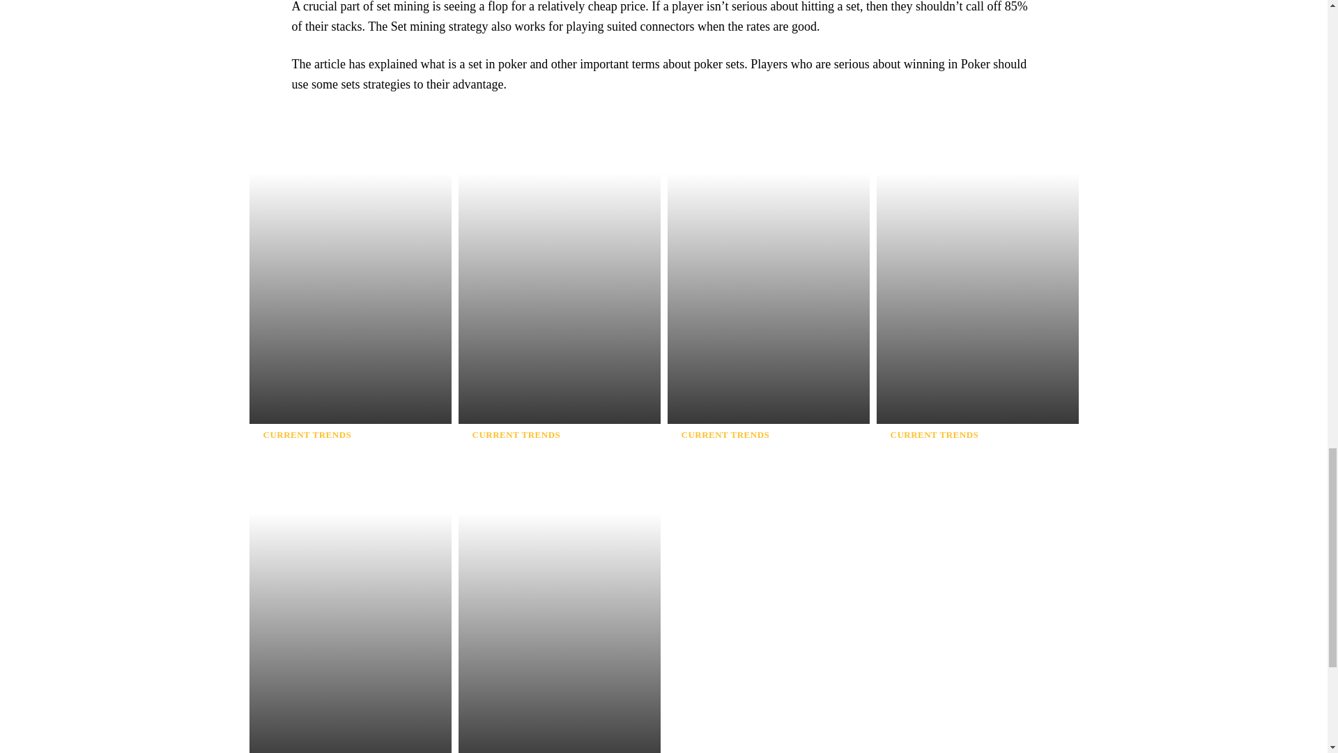 The image size is (1338, 753). I want to click on CURRENT TRENDS, so click(516, 434).